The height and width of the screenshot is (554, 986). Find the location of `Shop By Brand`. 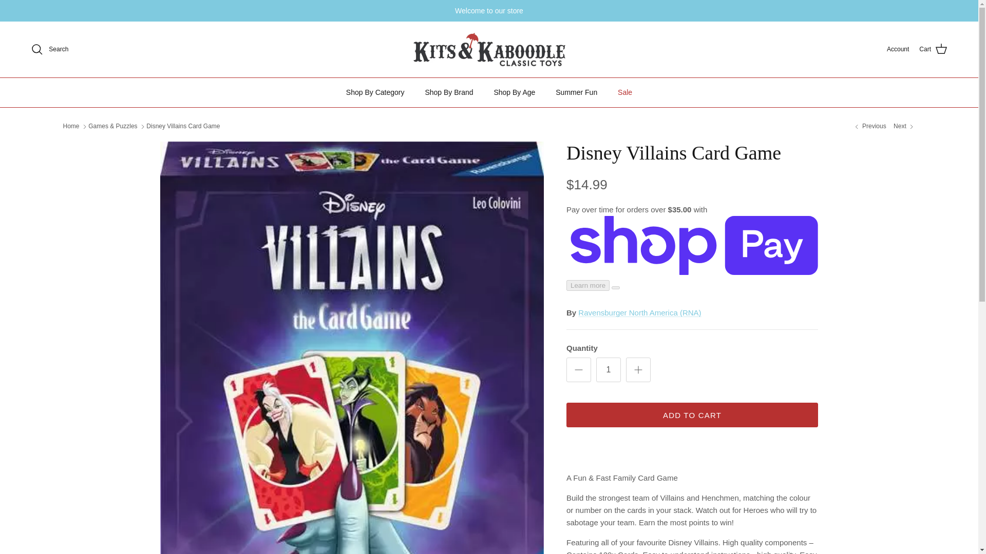

Shop By Brand is located at coordinates (448, 92).